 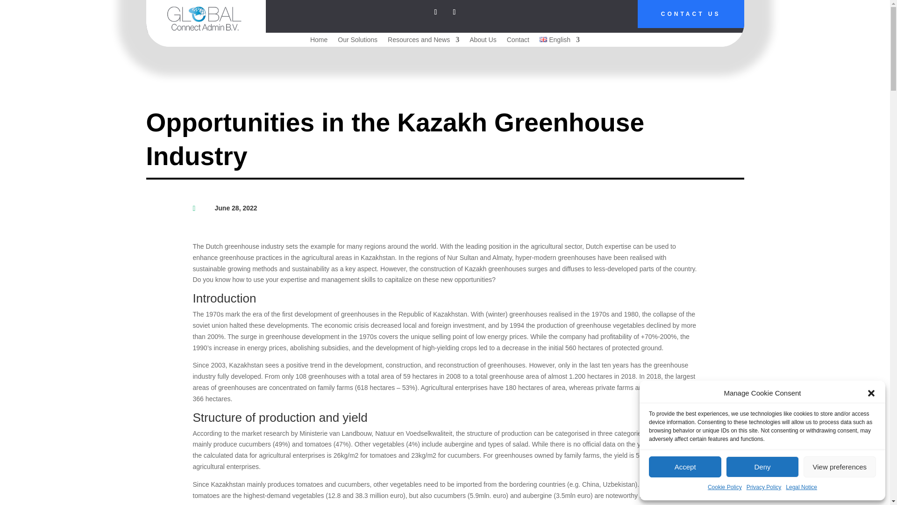 What do you see at coordinates (801, 488) in the screenshot?
I see `Legal Notice` at bounding box center [801, 488].